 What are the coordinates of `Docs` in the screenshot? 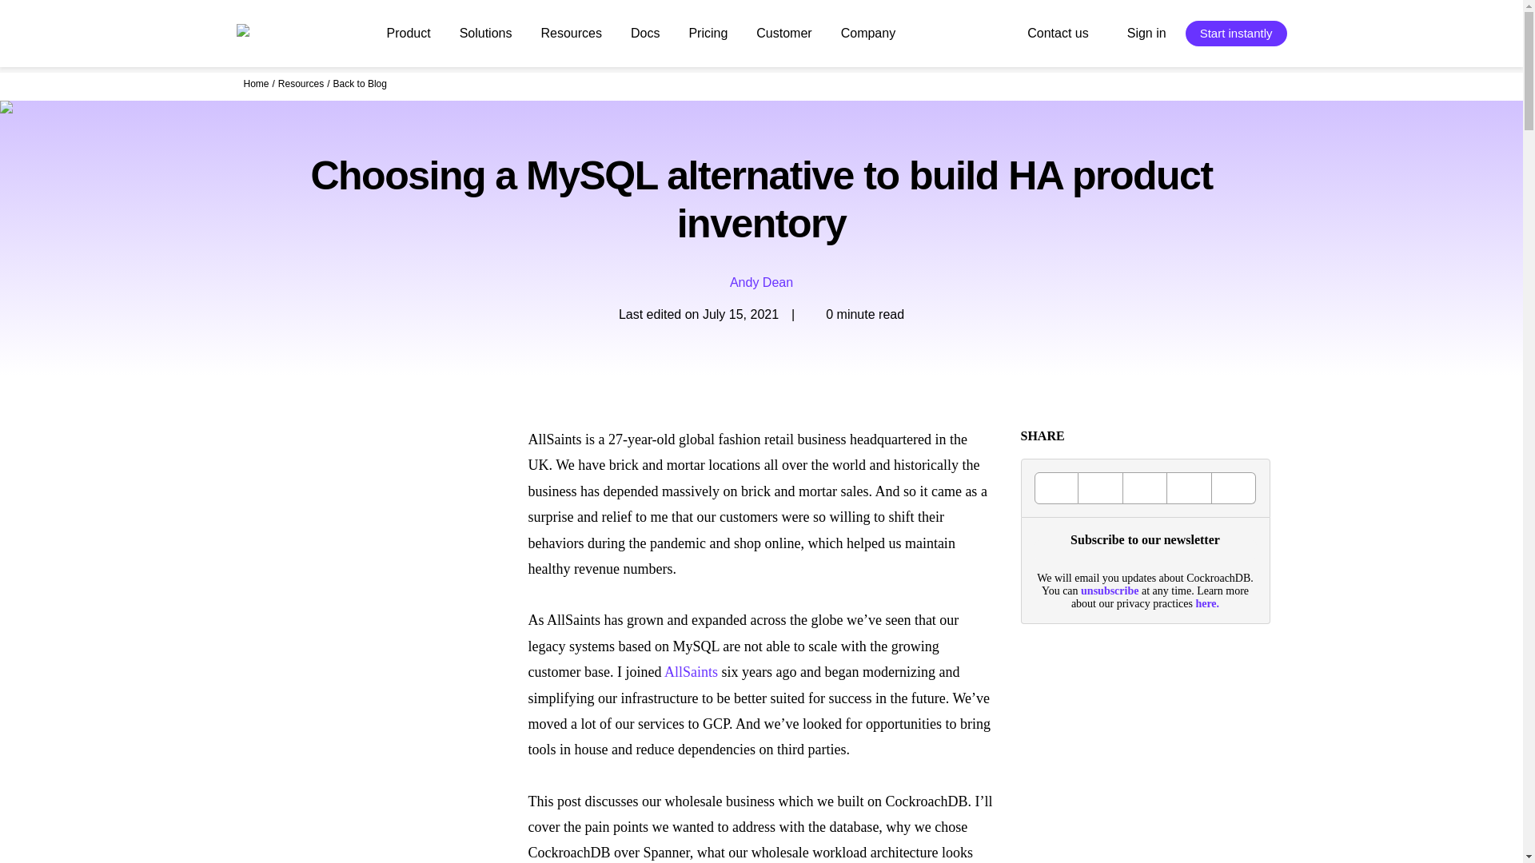 It's located at (645, 33).